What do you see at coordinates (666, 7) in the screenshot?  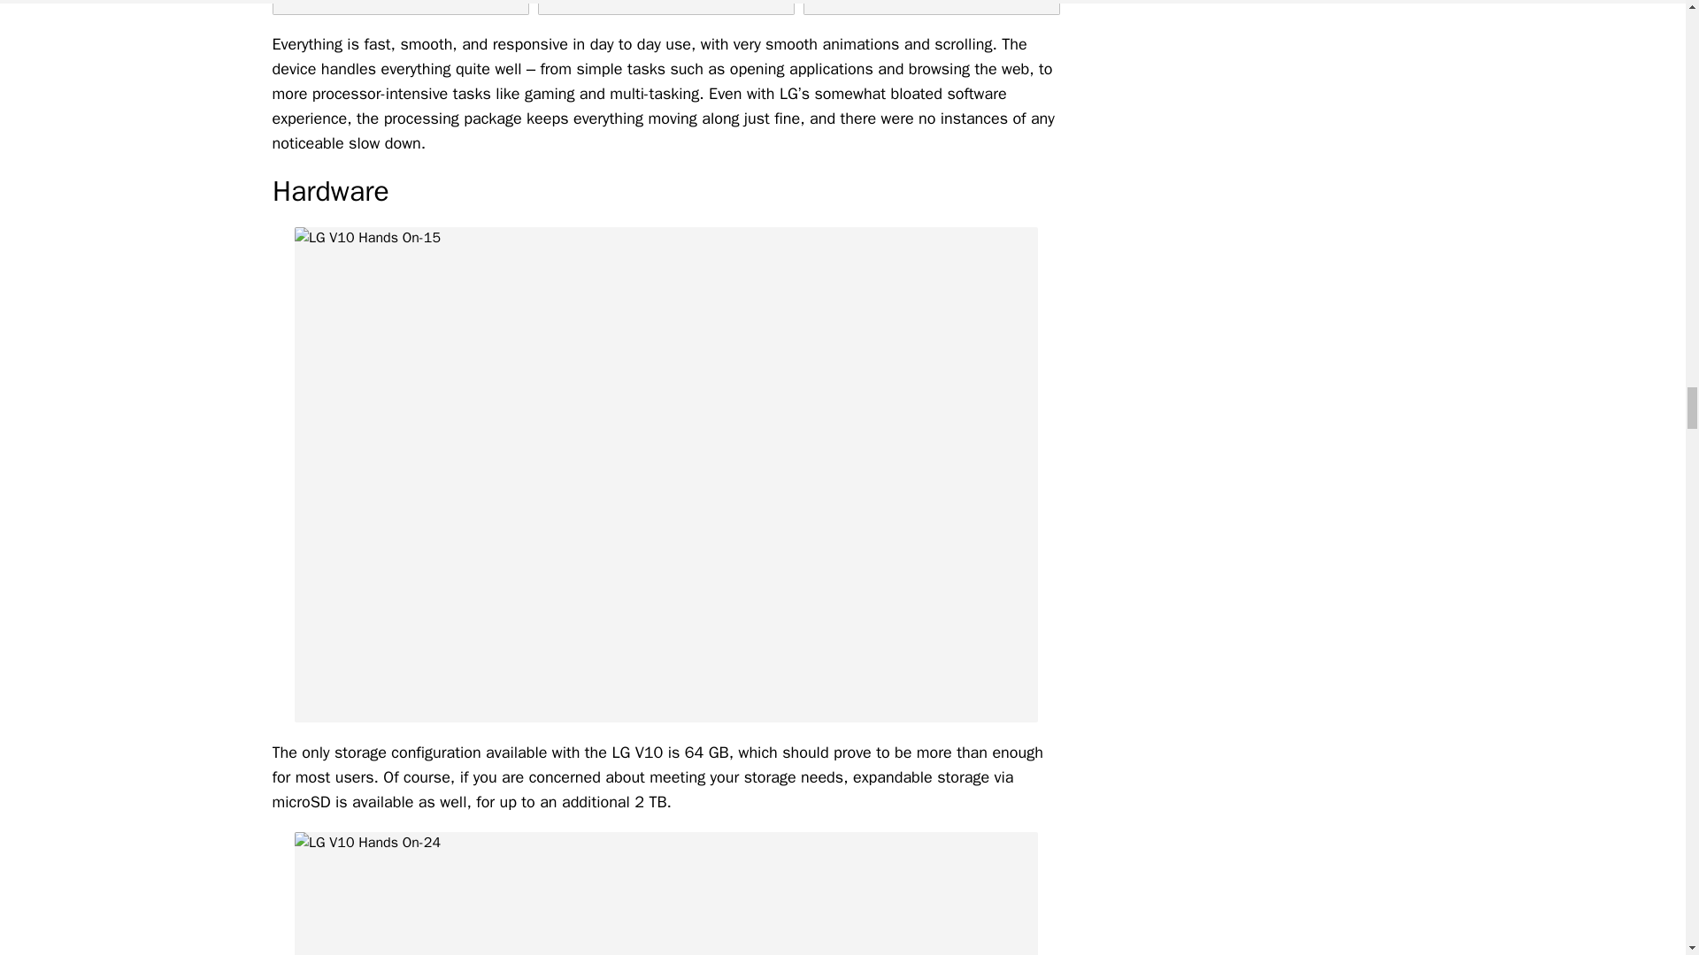 I see `LG V10 screenshots-19` at bounding box center [666, 7].